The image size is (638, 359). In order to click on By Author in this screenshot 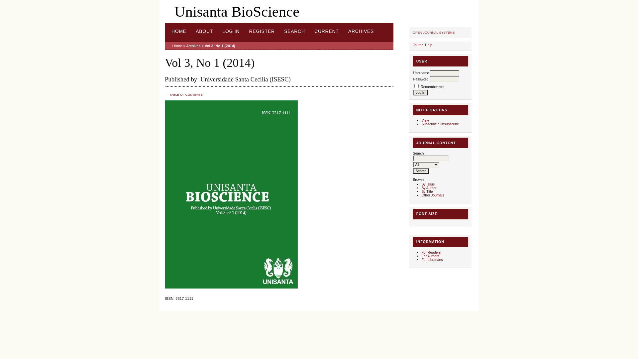, I will do `click(429, 188)`.